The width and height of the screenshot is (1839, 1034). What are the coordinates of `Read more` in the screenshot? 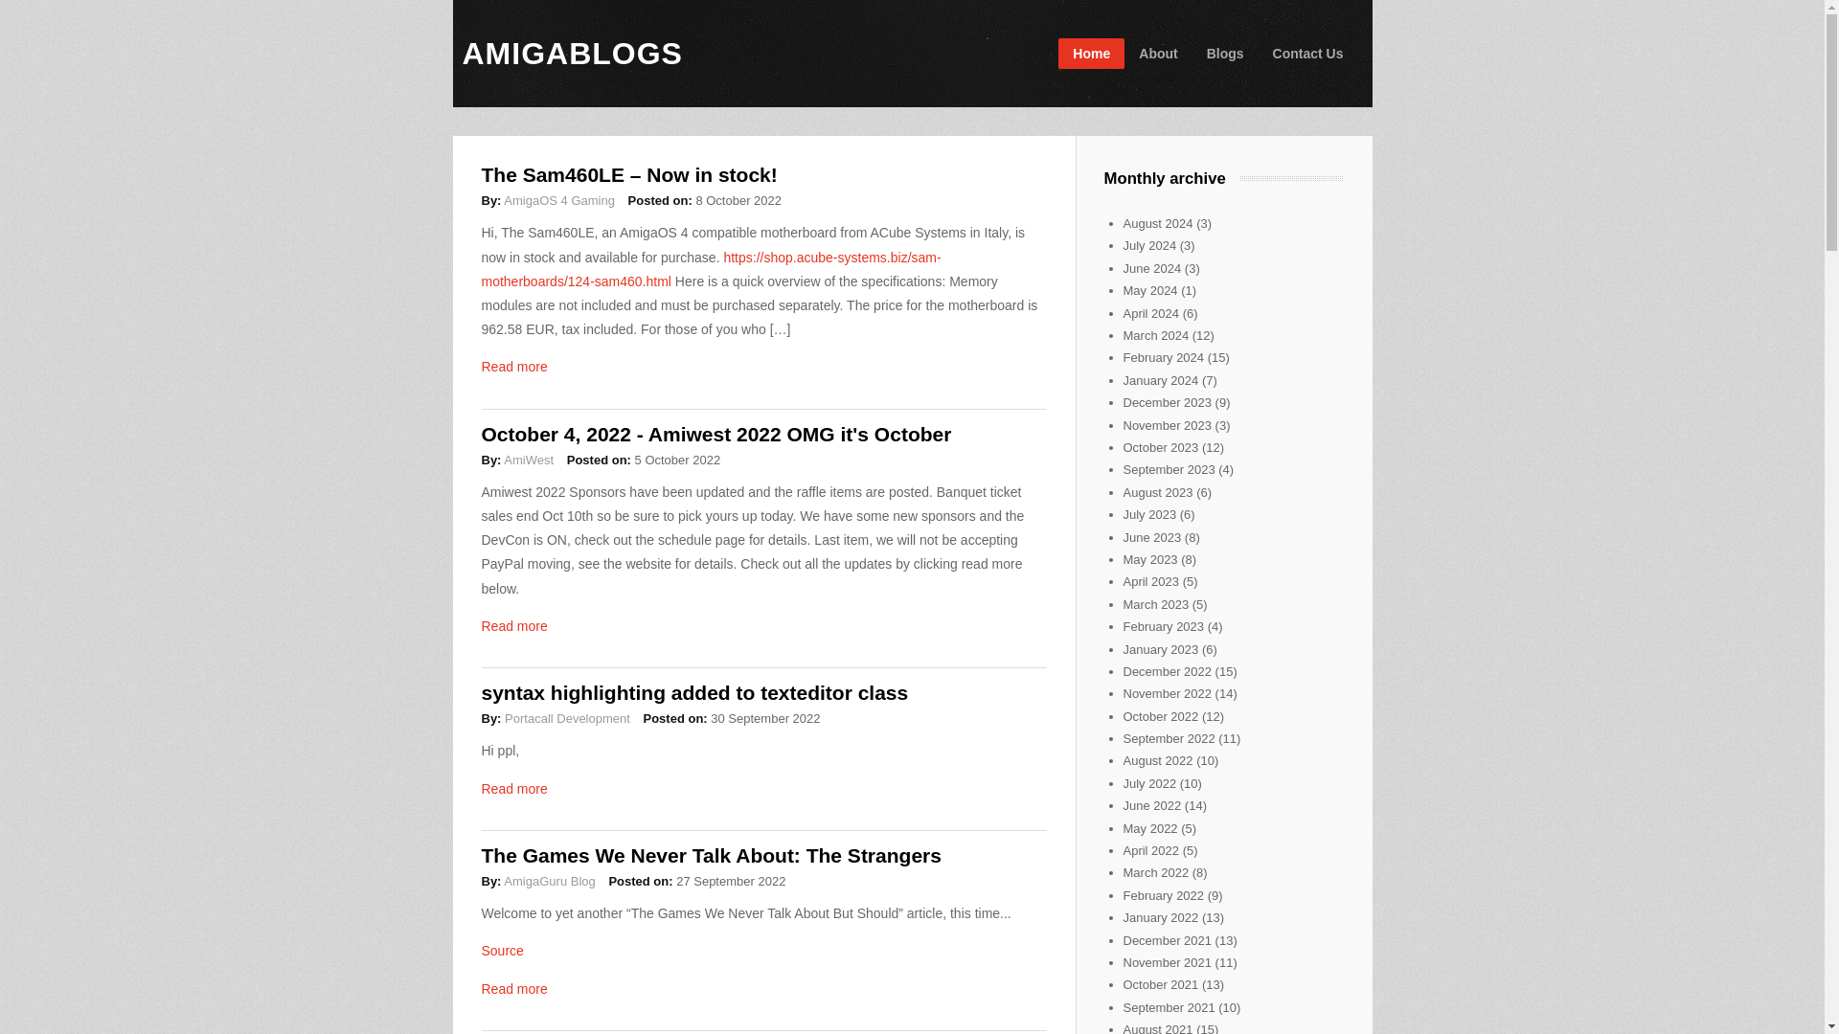 It's located at (513, 626).